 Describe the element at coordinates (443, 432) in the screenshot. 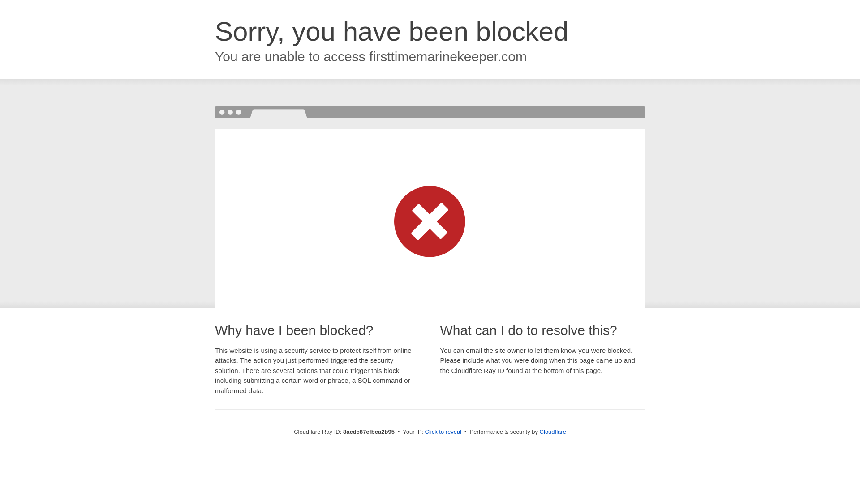

I see `Click to reveal` at that location.